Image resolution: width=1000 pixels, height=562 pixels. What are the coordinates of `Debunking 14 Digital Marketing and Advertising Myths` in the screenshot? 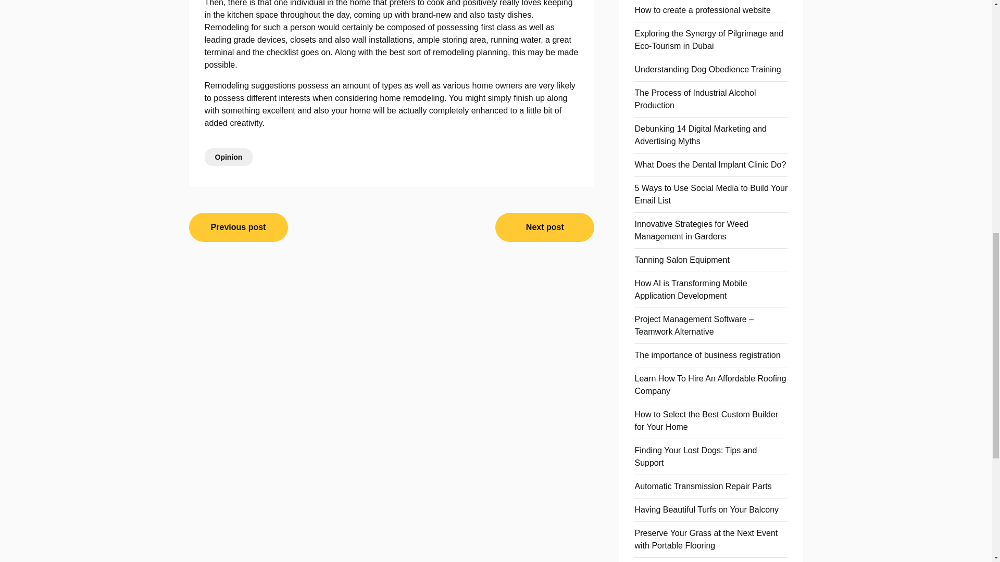 It's located at (700, 134).